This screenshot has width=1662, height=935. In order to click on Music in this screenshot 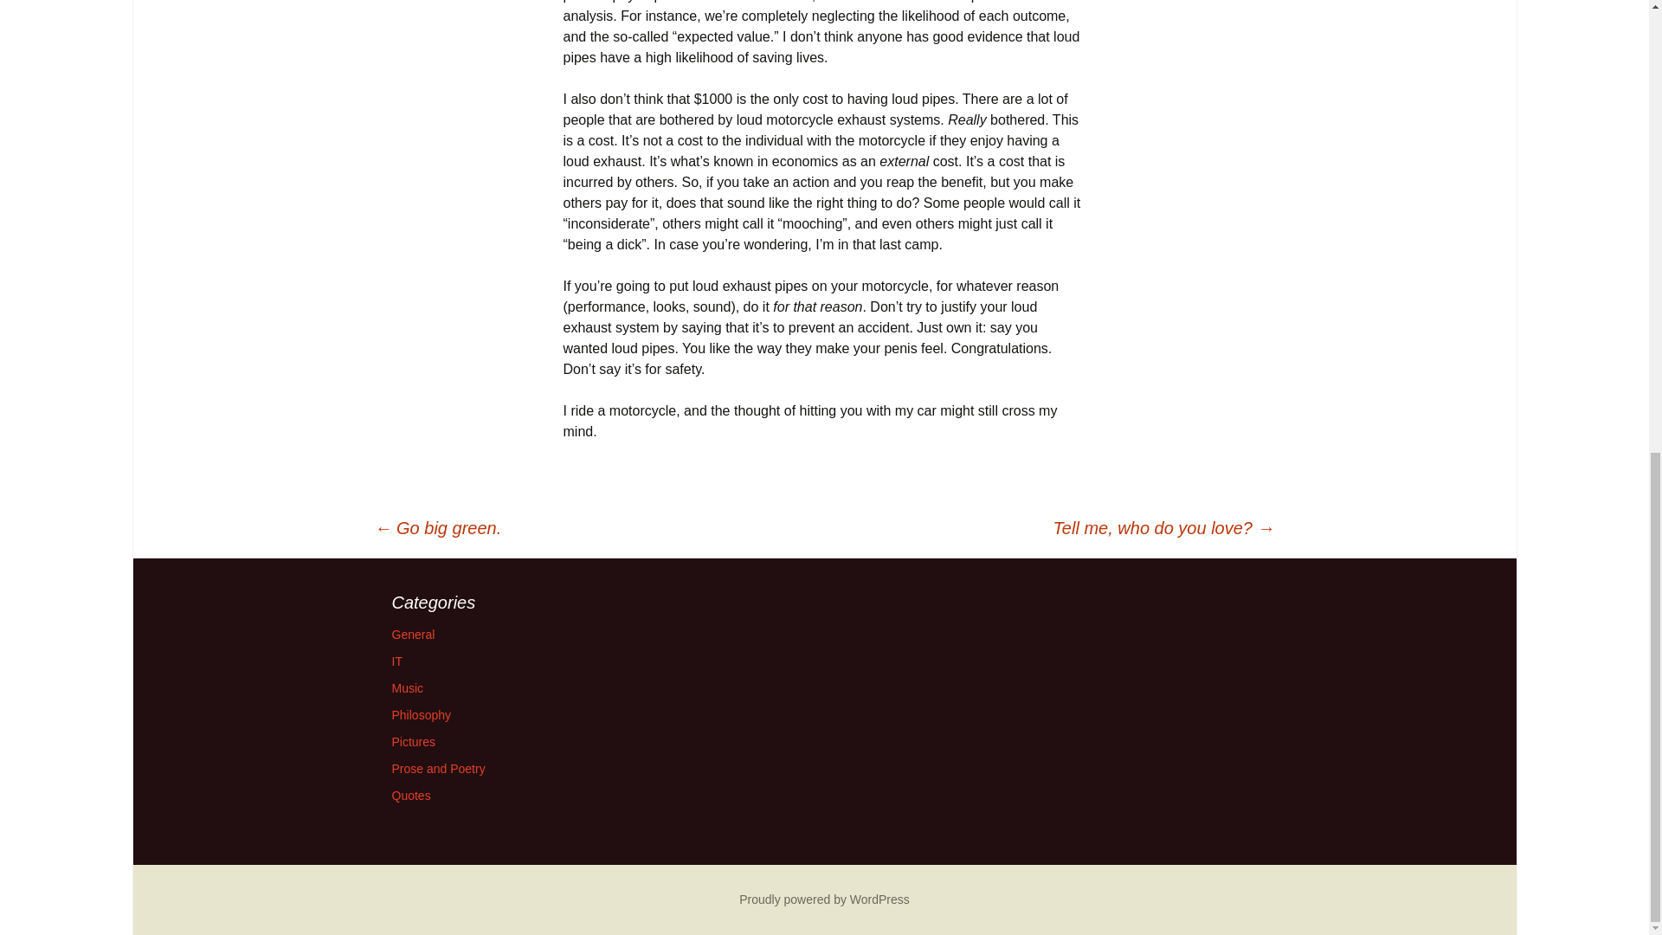, I will do `click(407, 688)`.